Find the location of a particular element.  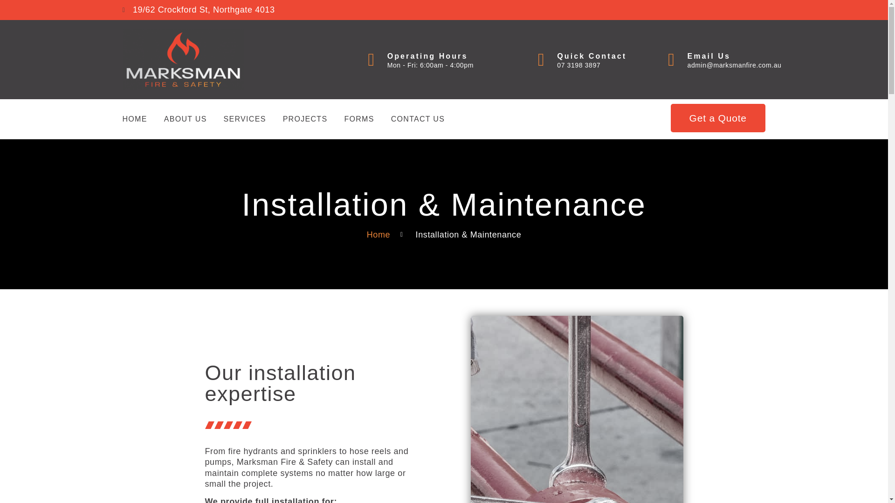

Email Us is located at coordinates (709, 56).